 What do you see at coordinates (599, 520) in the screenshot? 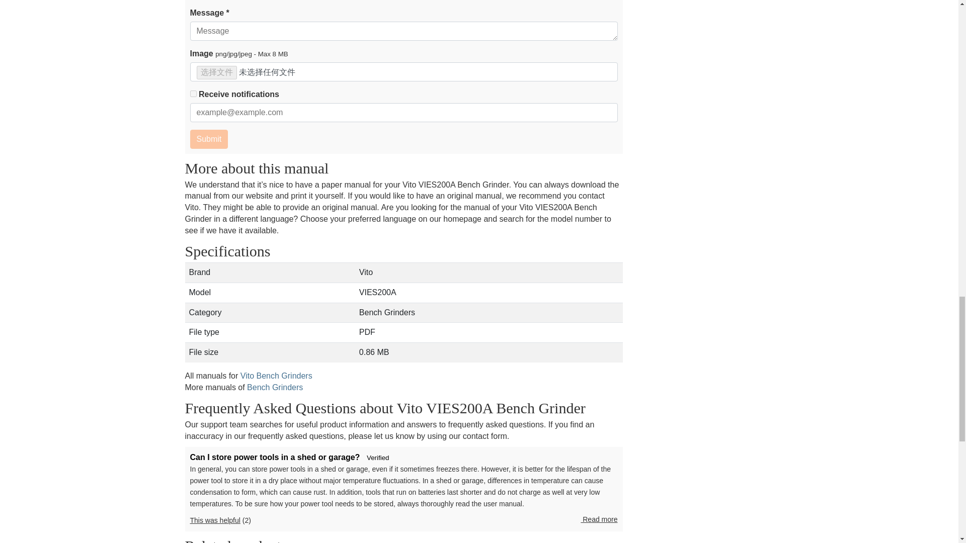
I see `Read more: Can I store power tools in a shed or garage?` at bounding box center [599, 520].